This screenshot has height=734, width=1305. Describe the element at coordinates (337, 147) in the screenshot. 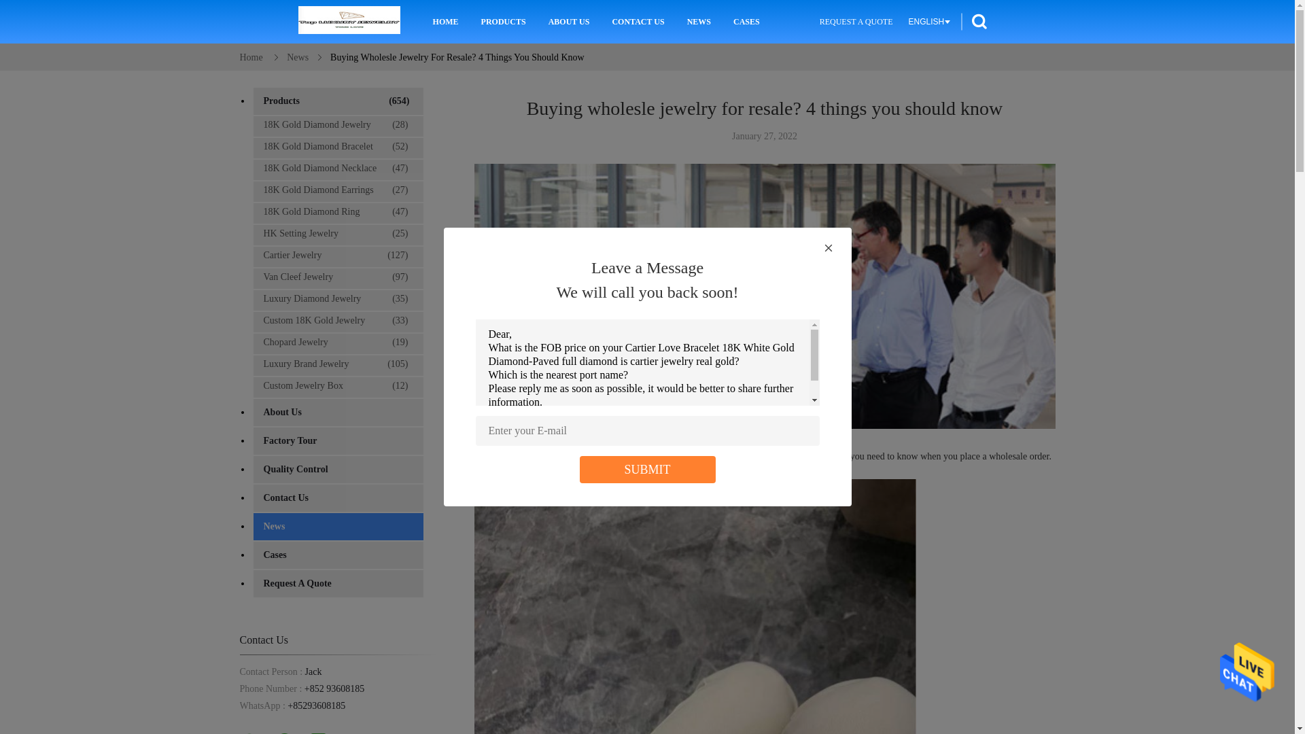

I see `18K Gold Diamond Bracelet
(52)` at that location.